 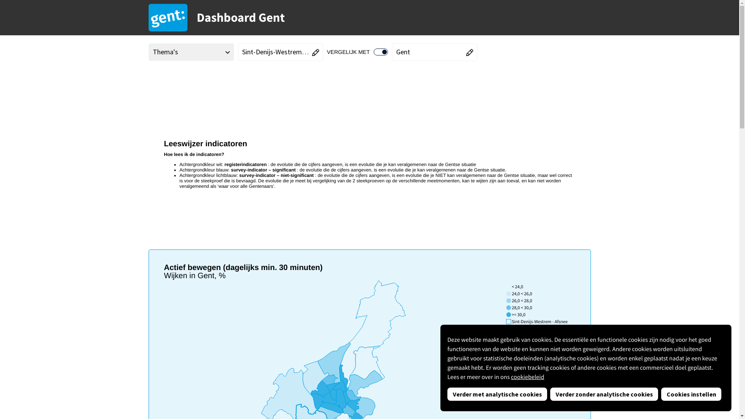 I want to click on Alle thema's, so click(x=220, y=82).